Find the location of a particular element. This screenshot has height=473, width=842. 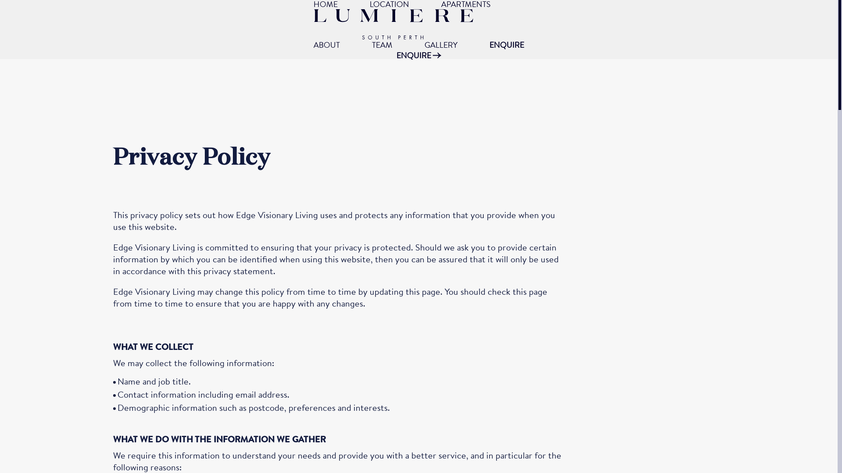

Home is located at coordinates (380, 212).